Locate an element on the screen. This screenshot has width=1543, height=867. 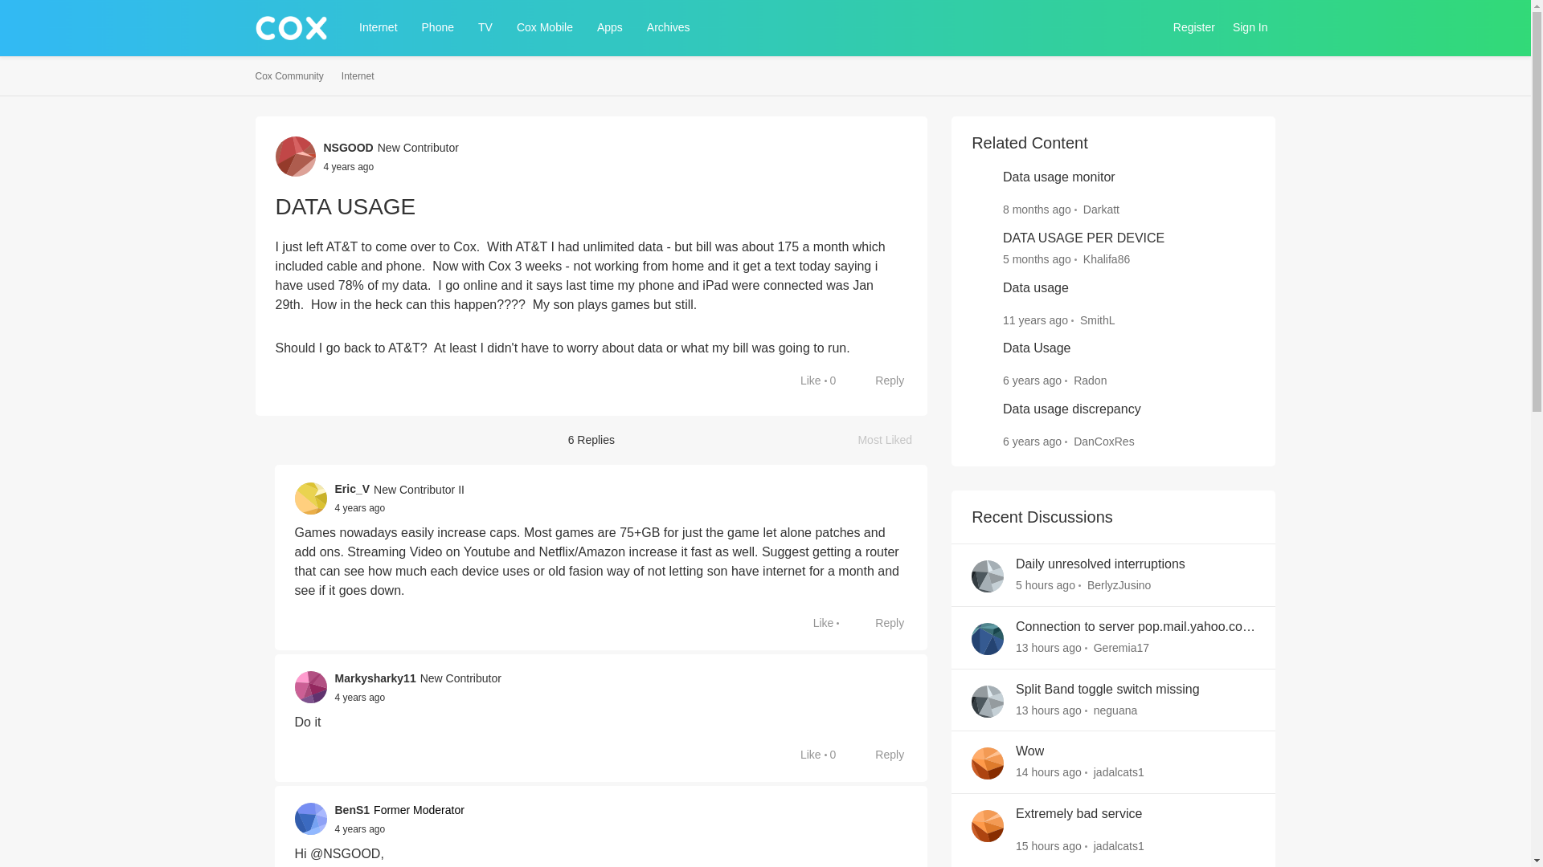
Data usage is located at coordinates (1036, 288).